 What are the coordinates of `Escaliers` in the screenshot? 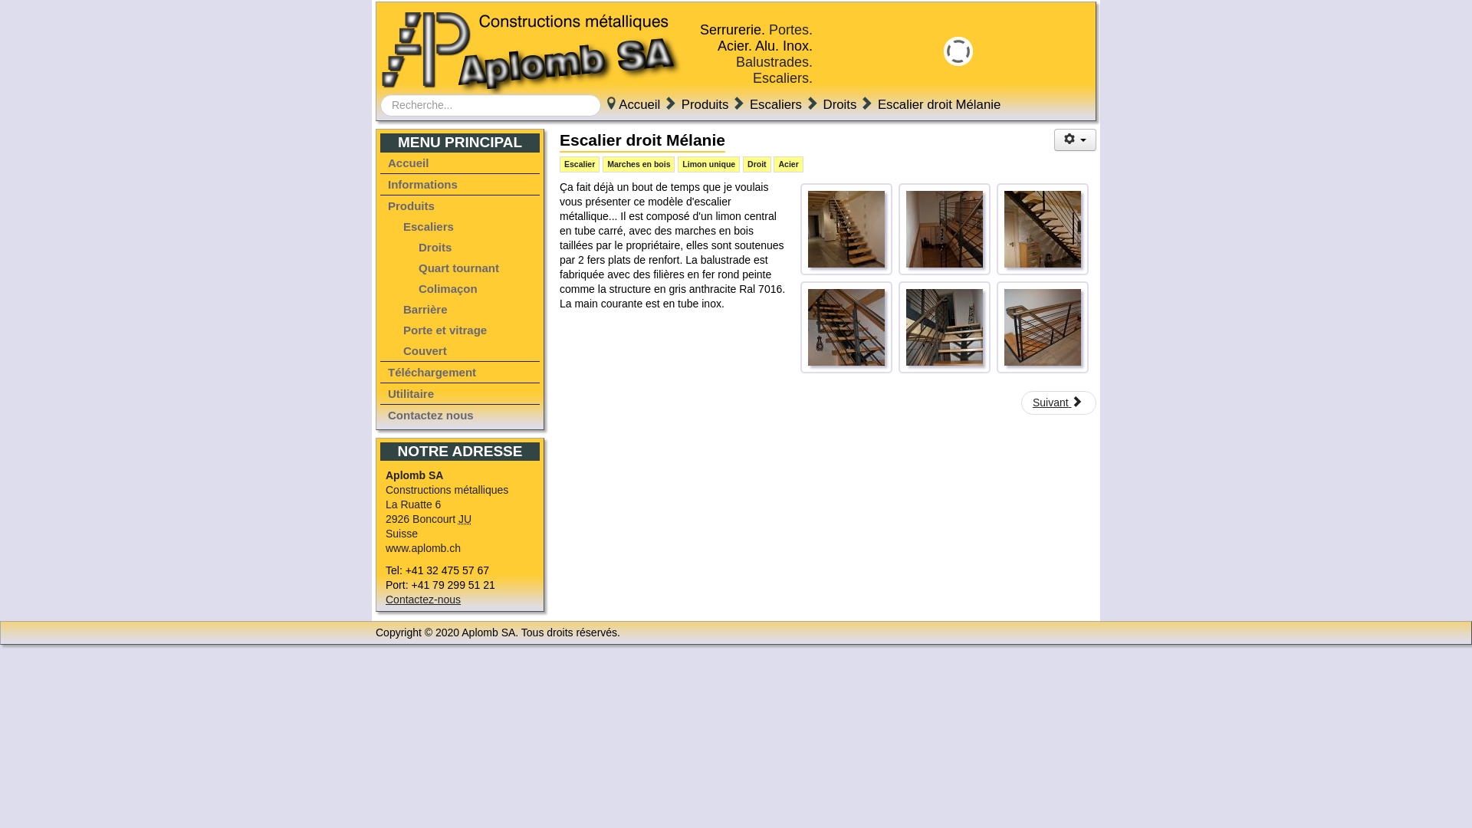 It's located at (776, 104).